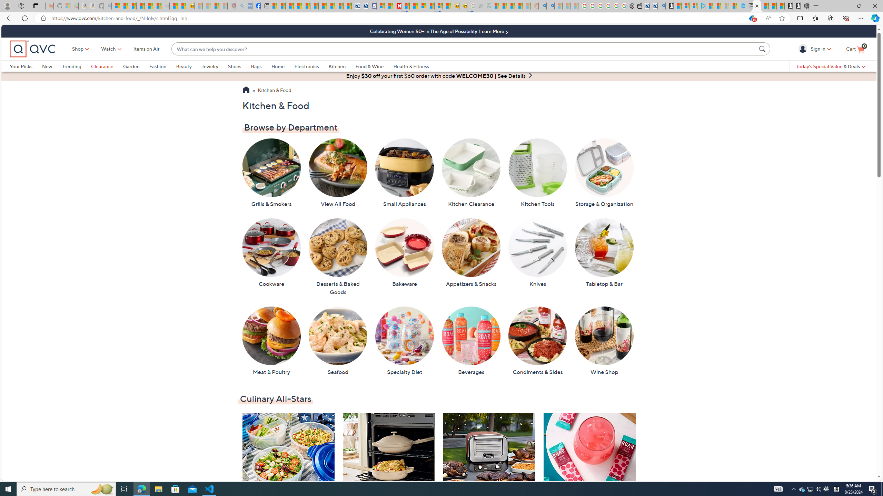  What do you see at coordinates (471, 173) in the screenshot?
I see `Kitchen Clearance` at bounding box center [471, 173].